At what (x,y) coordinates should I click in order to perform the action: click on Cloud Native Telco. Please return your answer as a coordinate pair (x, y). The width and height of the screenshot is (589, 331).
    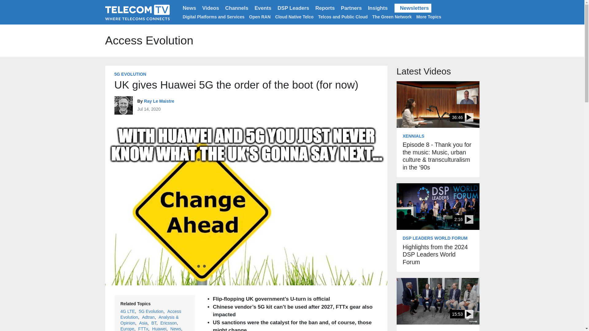
    Looking at the image, I should click on (294, 17).